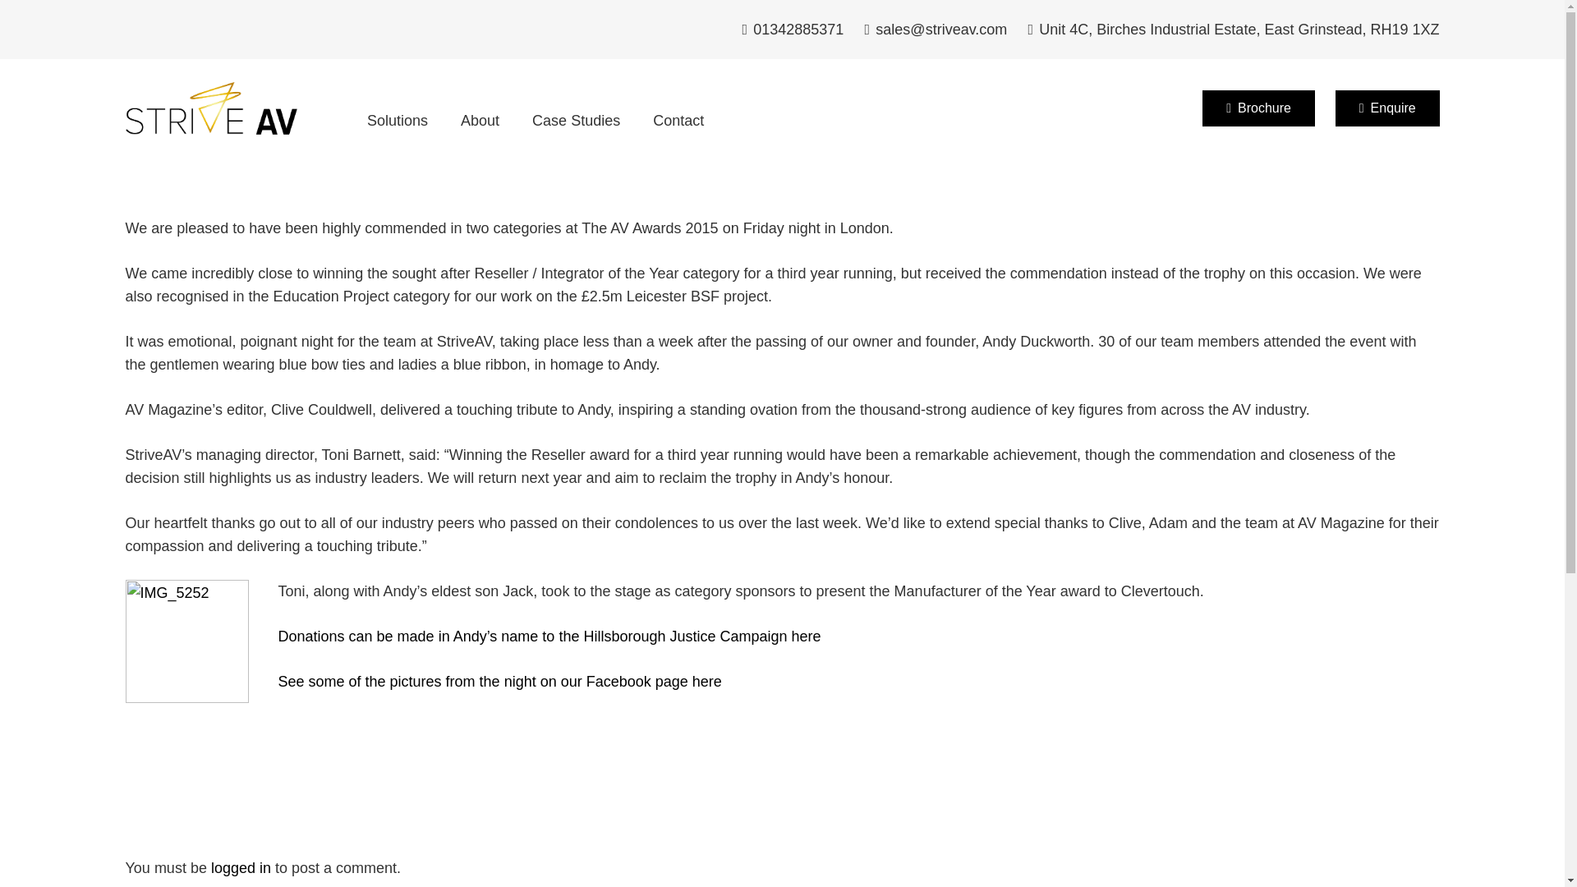 This screenshot has width=1577, height=887. I want to click on Solutions, so click(398, 121).